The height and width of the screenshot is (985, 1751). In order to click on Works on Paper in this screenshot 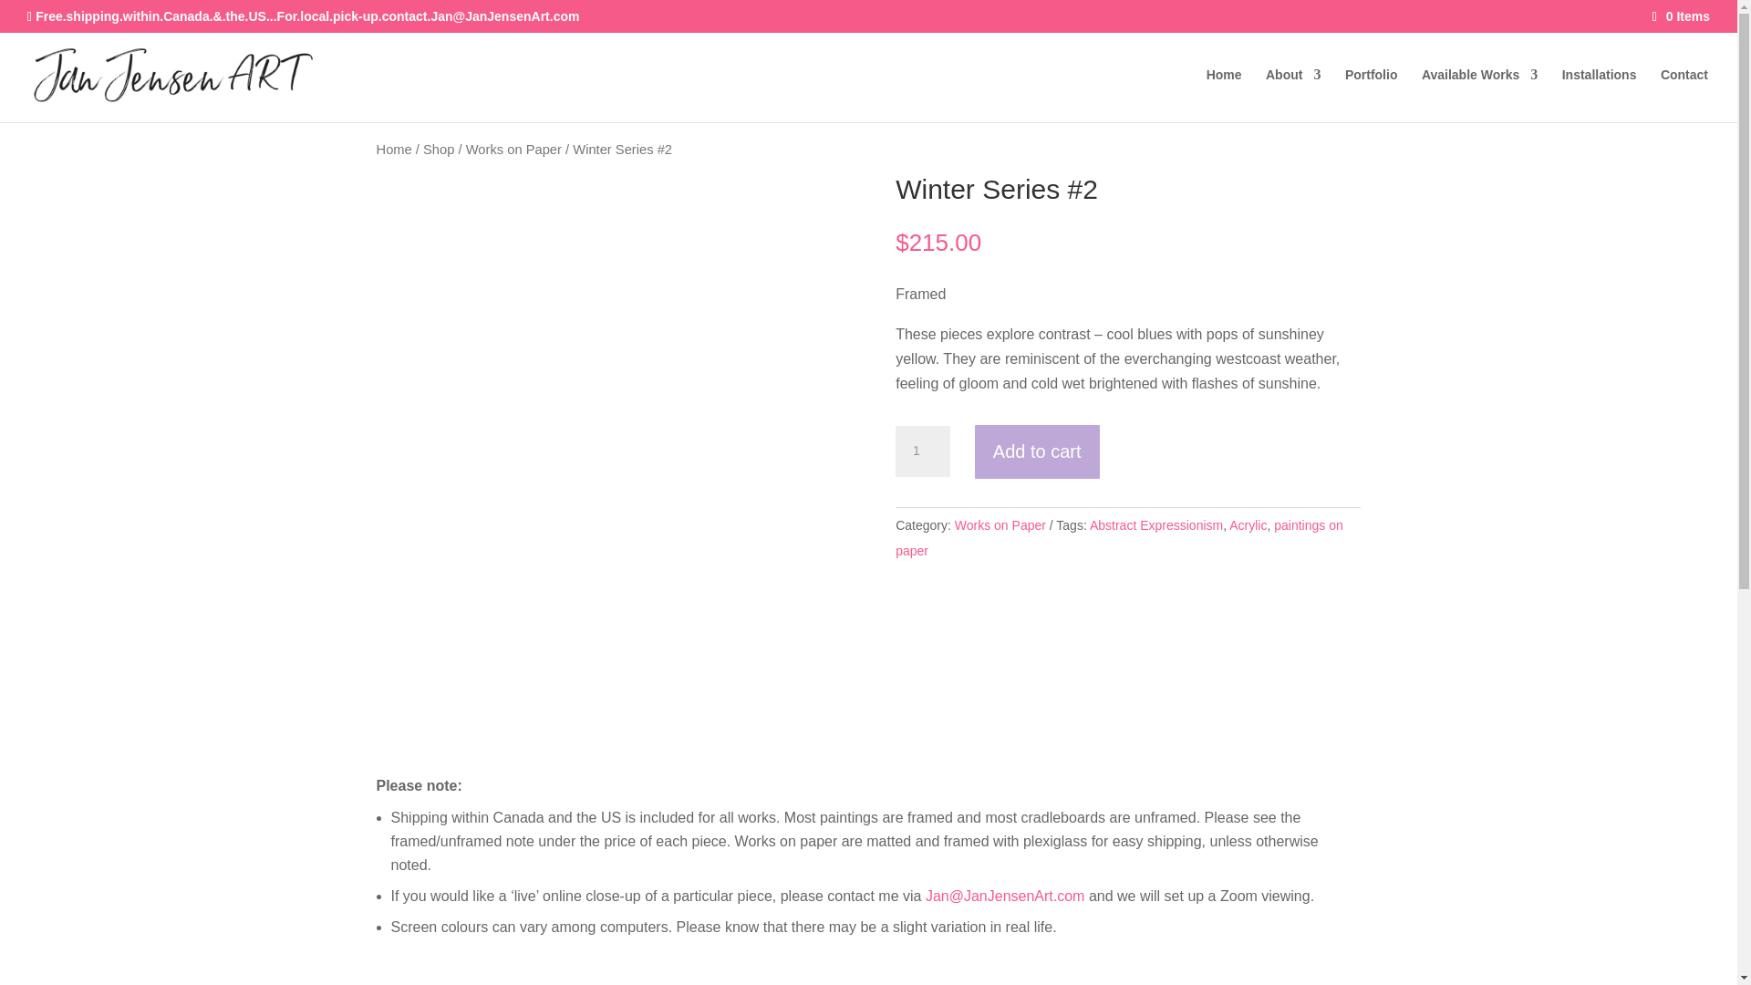, I will do `click(513, 149)`.